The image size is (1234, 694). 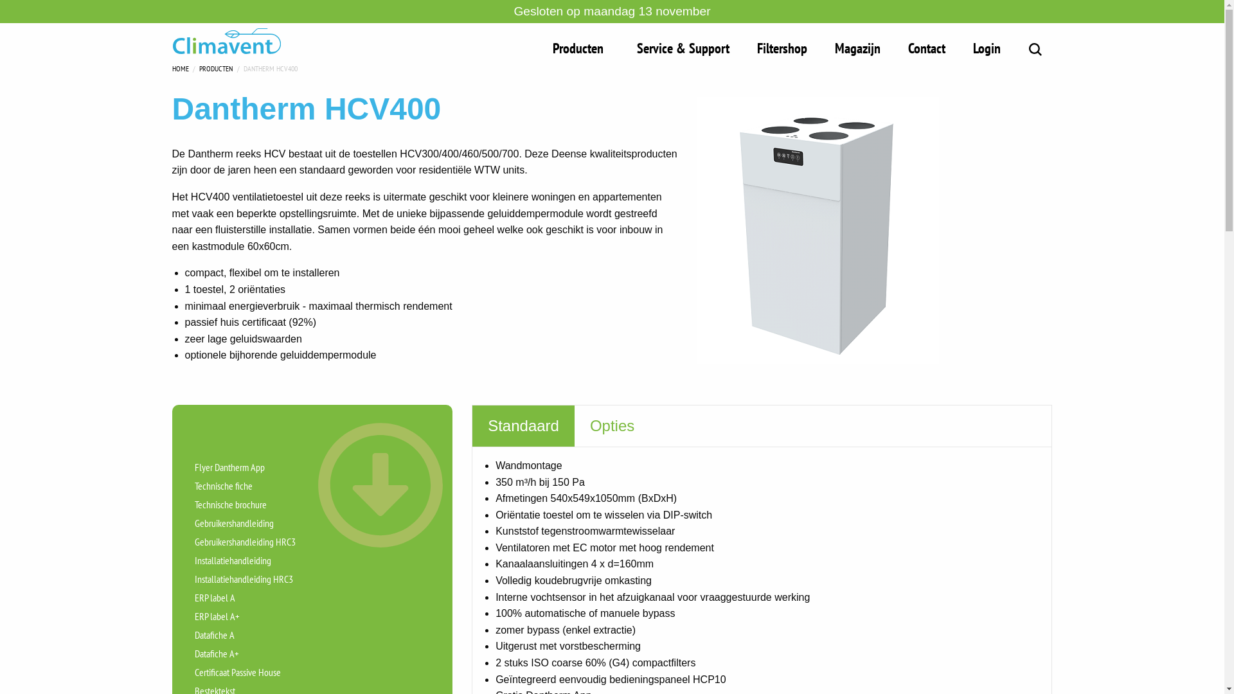 What do you see at coordinates (683, 45) in the screenshot?
I see `Service & Support` at bounding box center [683, 45].